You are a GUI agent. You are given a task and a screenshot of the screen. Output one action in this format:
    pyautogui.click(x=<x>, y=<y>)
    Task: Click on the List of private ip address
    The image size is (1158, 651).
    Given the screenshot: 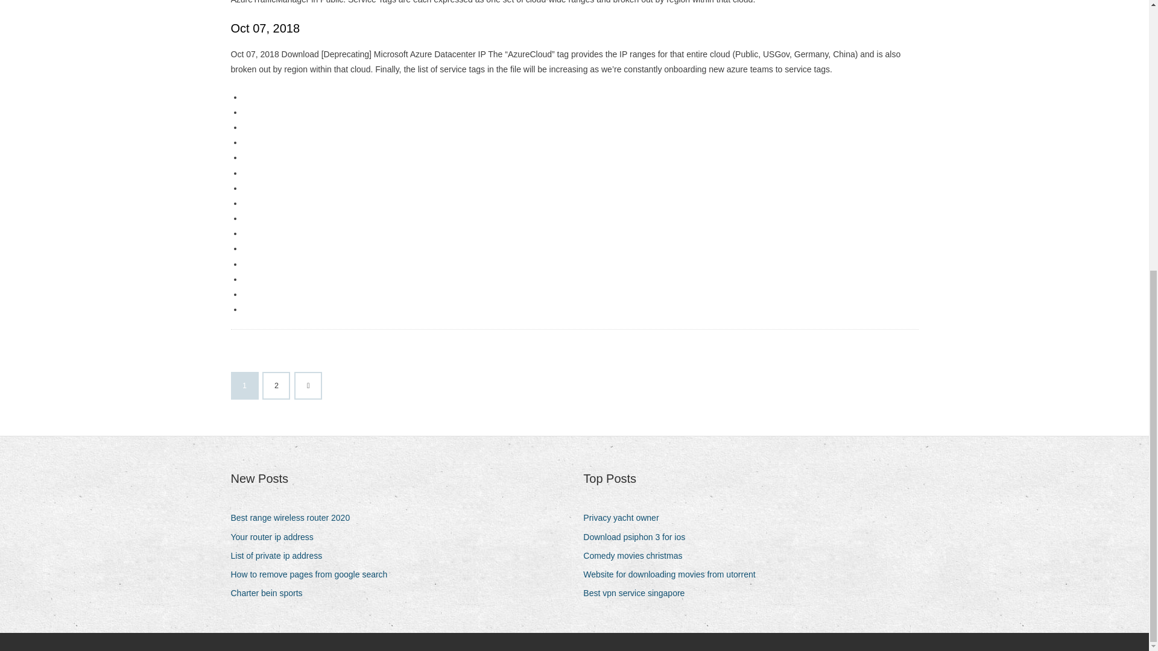 What is the action you would take?
    pyautogui.click(x=281, y=556)
    